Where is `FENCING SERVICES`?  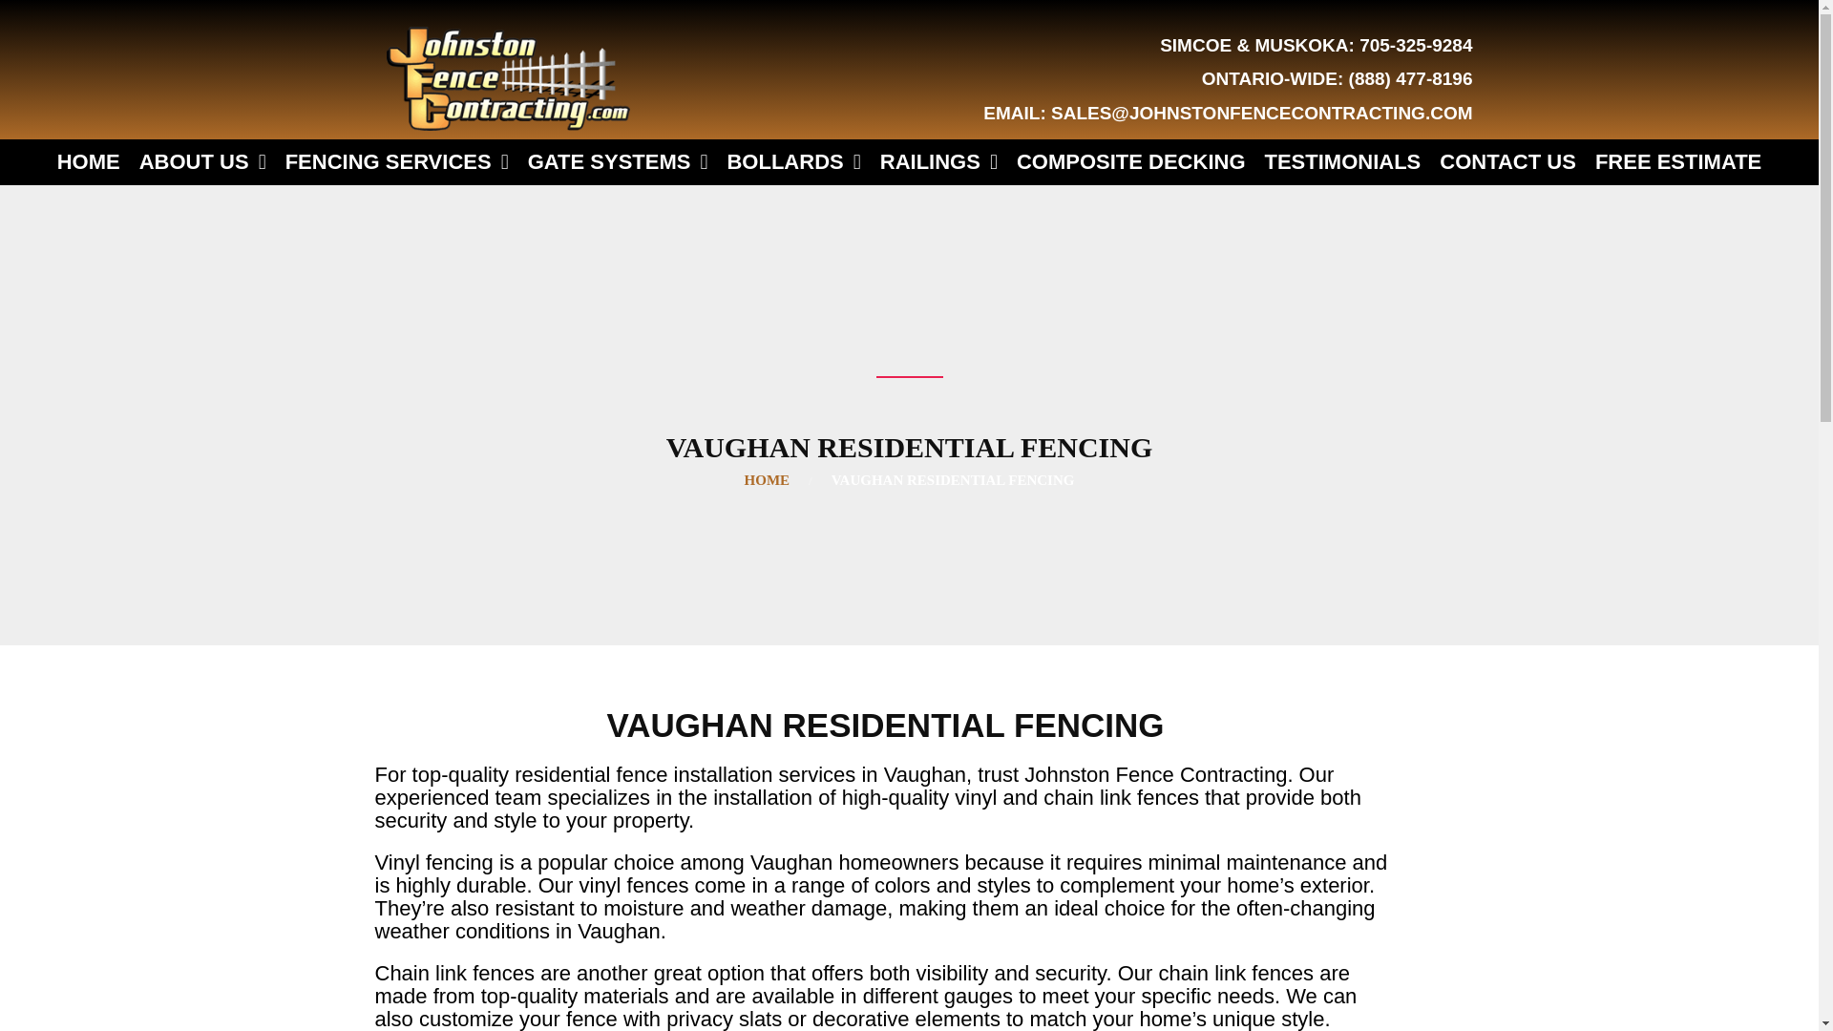 FENCING SERVICES is located at coordinates (397, 162).